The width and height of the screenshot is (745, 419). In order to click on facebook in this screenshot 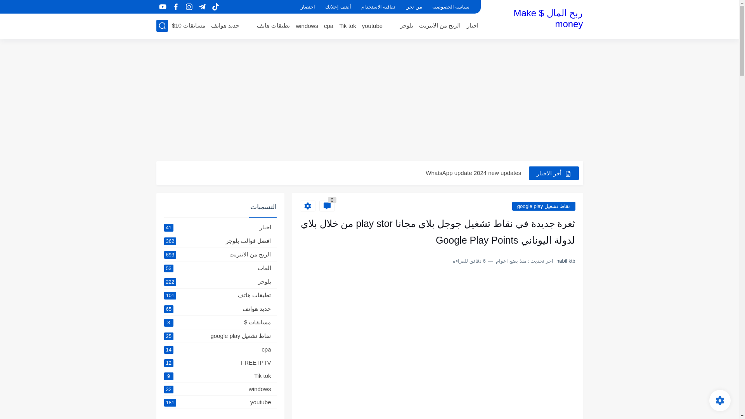, I will do `click(176, 7)`.